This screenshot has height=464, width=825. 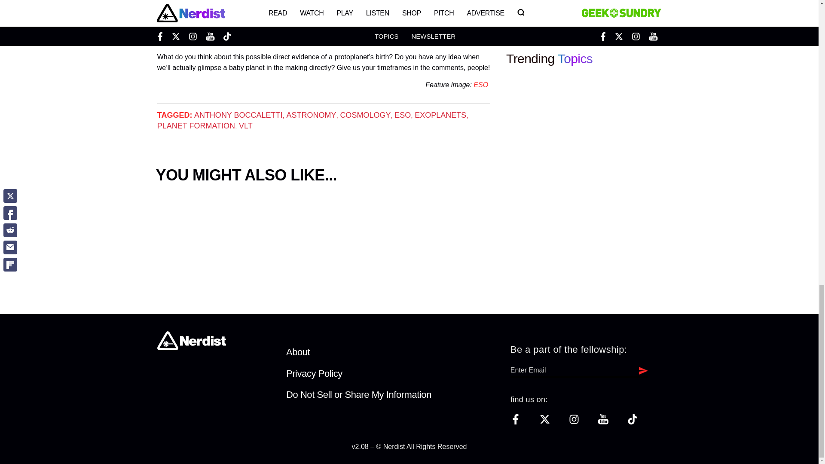 What do you see at coordinates (641, 370) in the screenshot?
I see `Sign Up` at bounding box center [641, 370].